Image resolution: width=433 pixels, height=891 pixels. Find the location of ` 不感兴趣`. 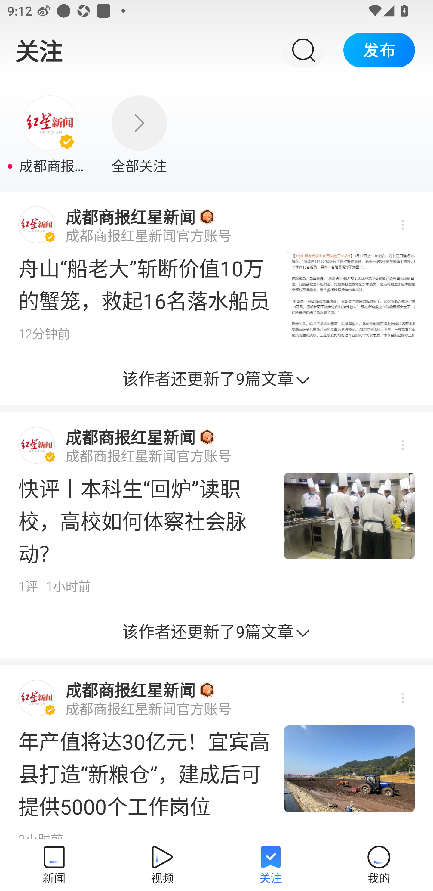

 不感兴趣 is located at coordinates (402, 225).